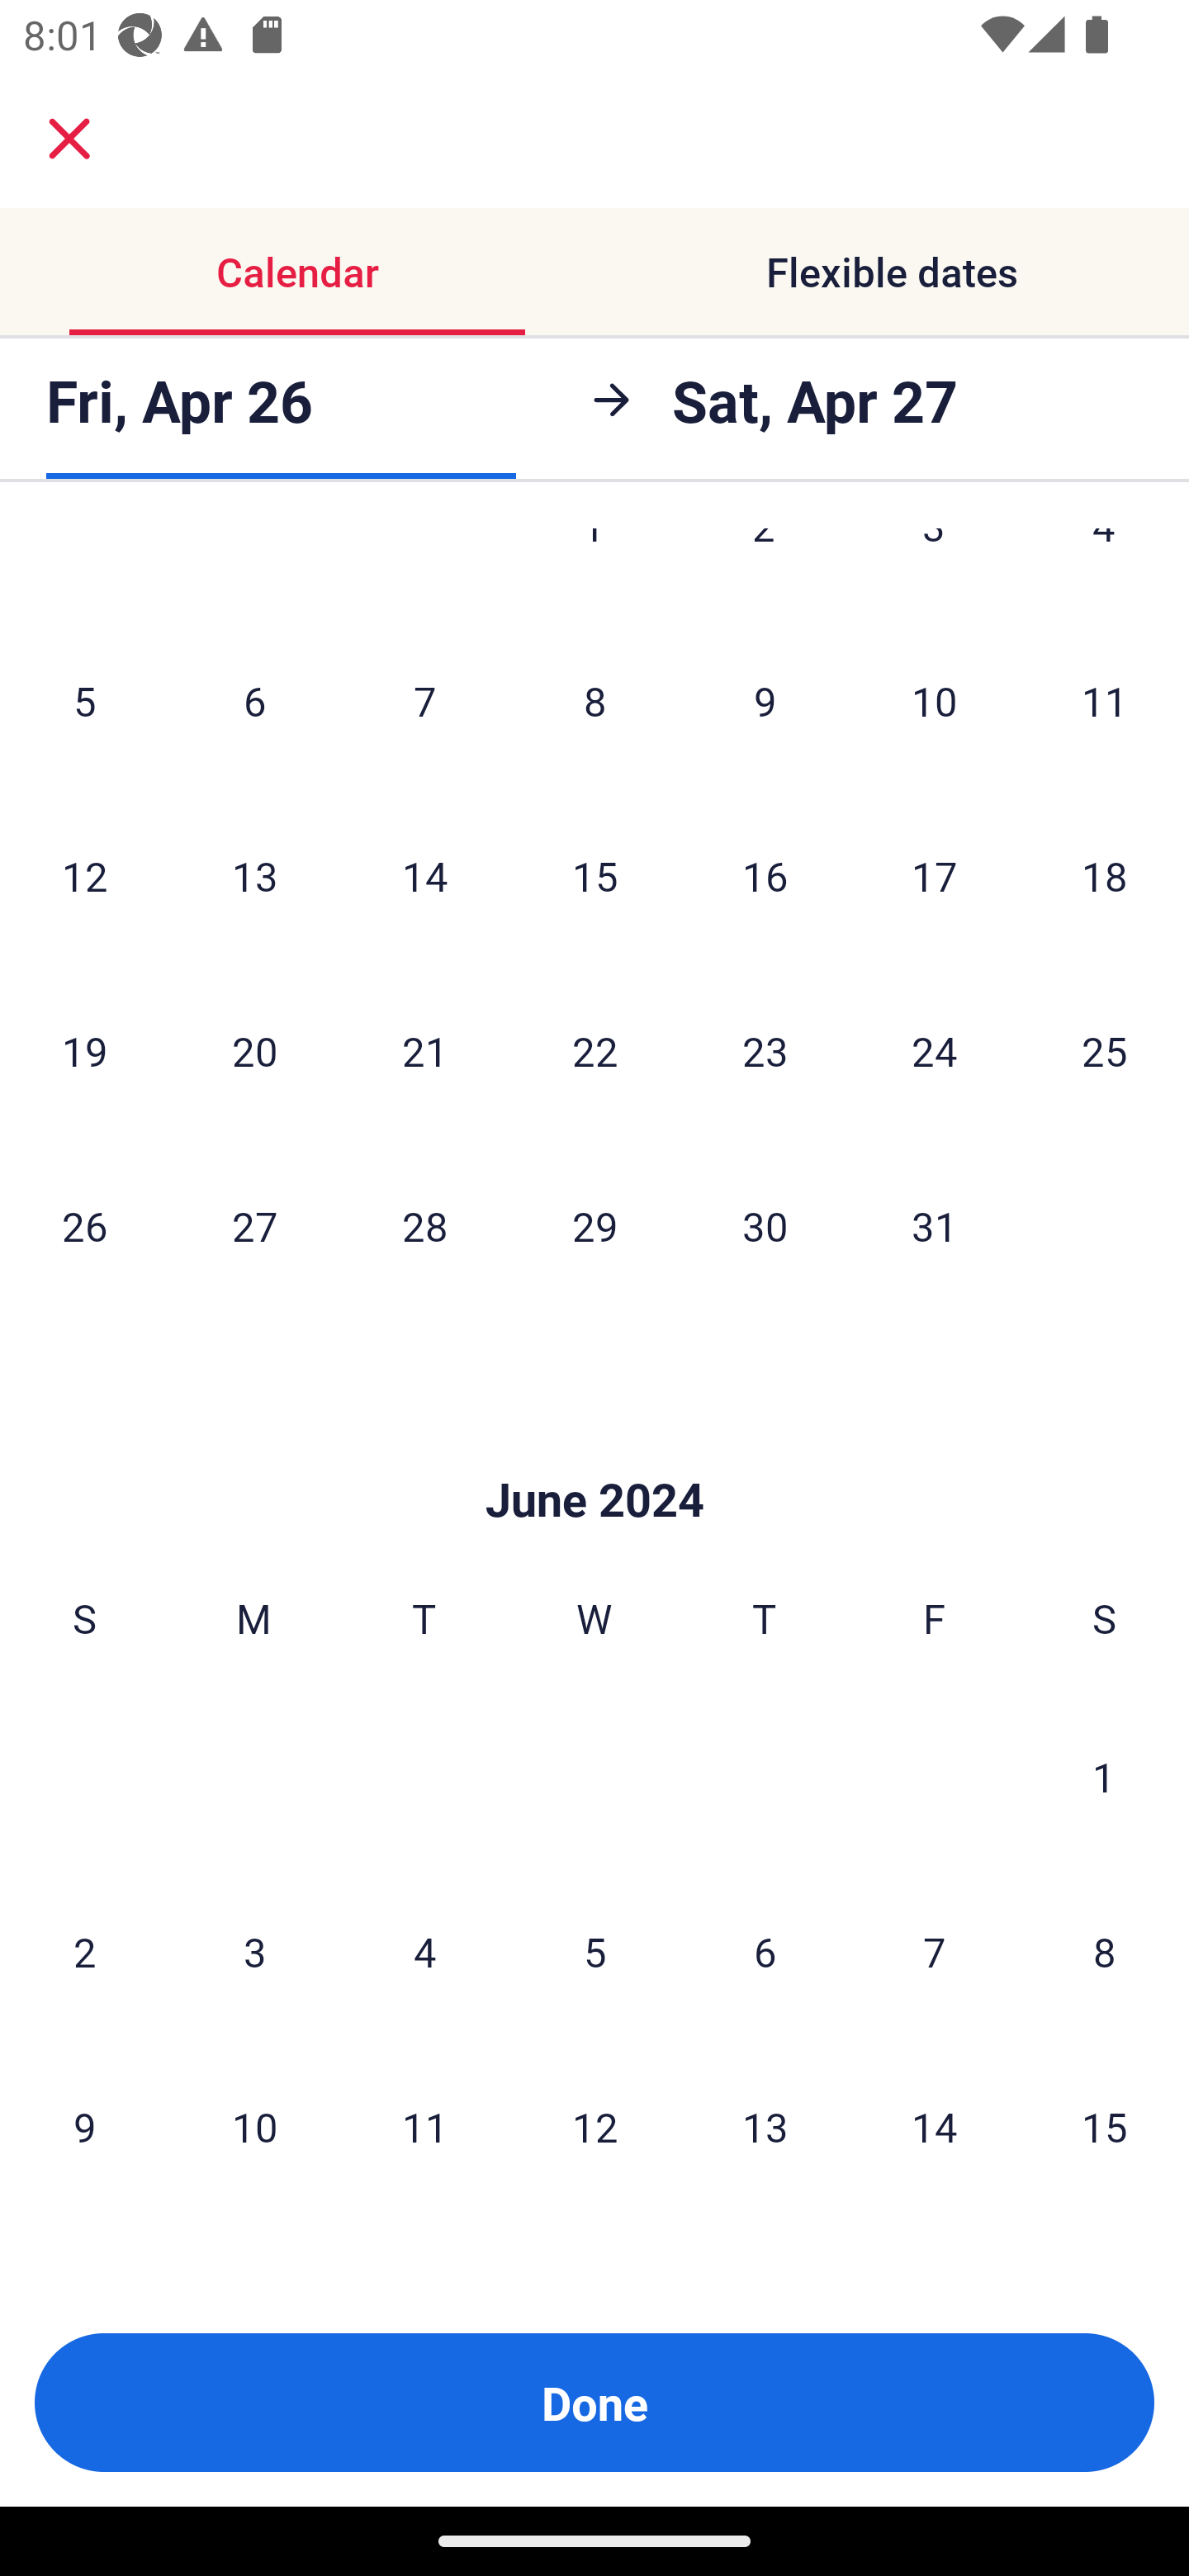  What do you see at coordinates (594, 2403) in the screenshot?
I see `Done` at bounding box center [594, 2403].